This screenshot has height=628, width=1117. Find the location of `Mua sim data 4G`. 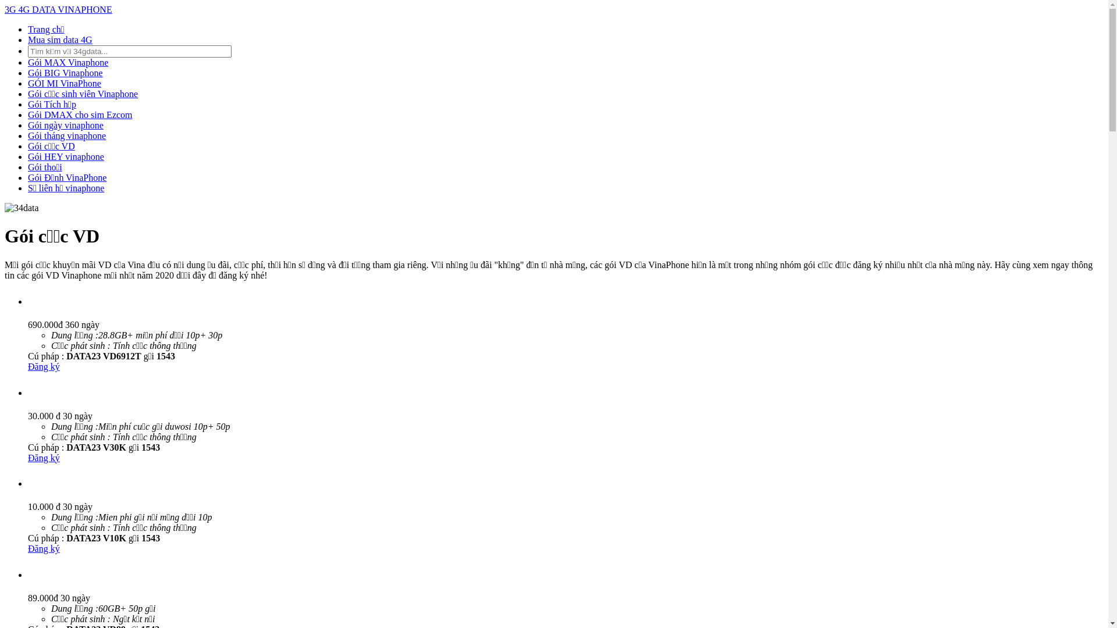

Mua sim data 4G is located at coordinates (61, 40).